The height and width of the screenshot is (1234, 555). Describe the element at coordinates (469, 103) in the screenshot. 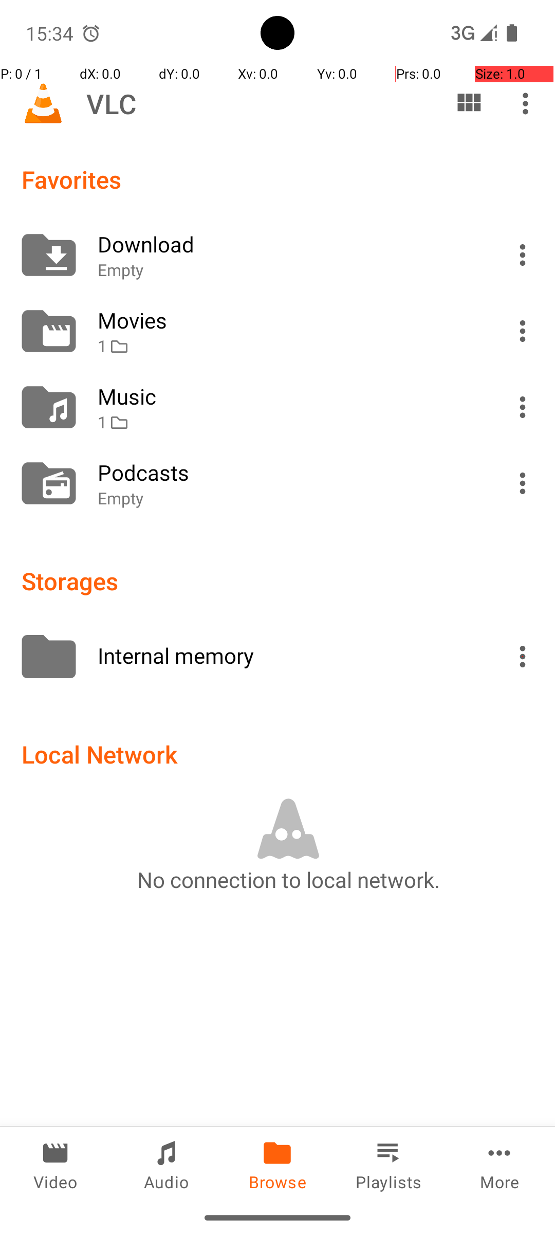

I see `Display in grid` at that location.